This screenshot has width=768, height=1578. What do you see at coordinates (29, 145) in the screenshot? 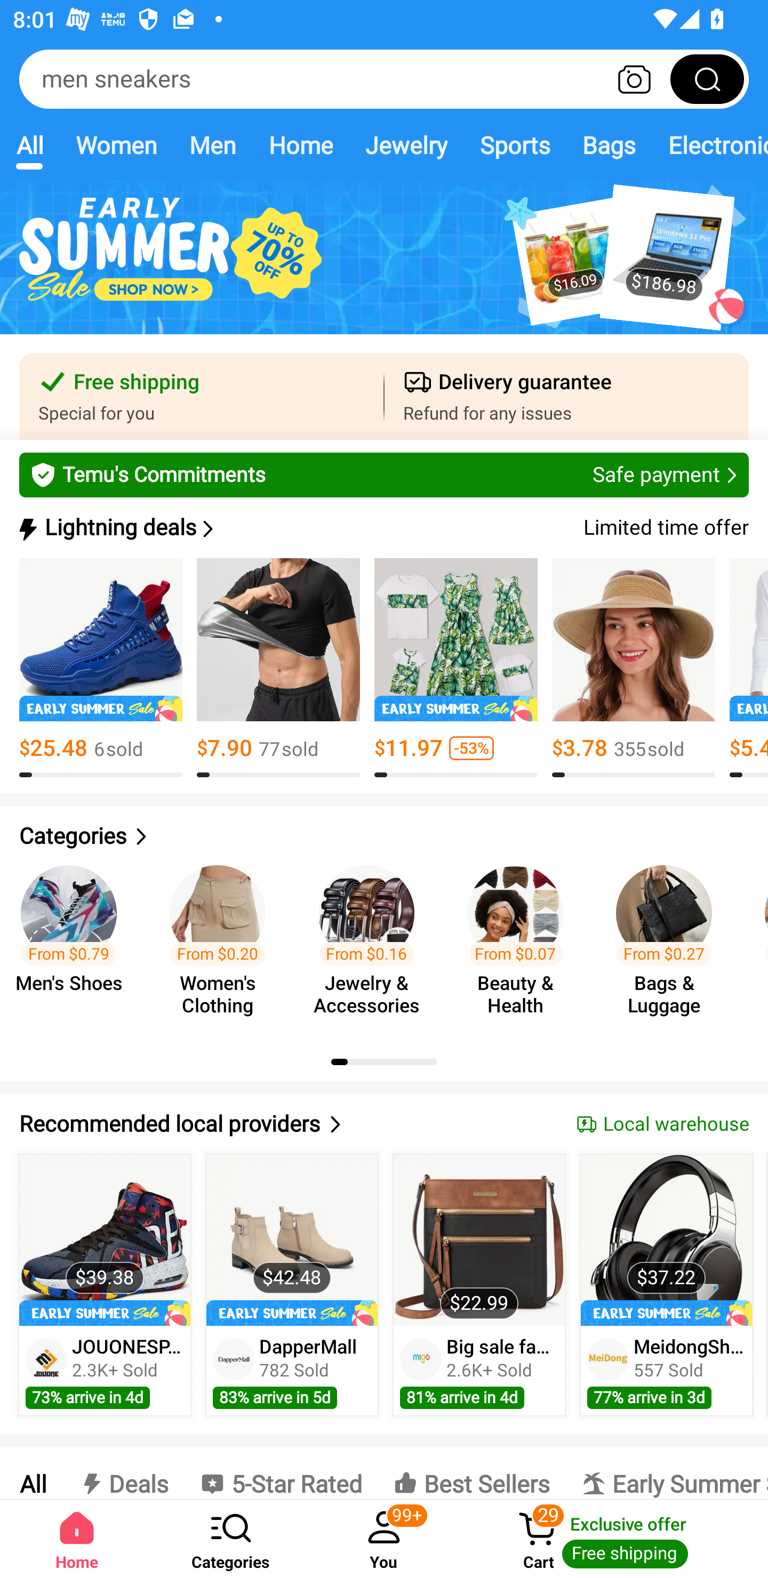
I see `All` at bounding box center [29, 145].